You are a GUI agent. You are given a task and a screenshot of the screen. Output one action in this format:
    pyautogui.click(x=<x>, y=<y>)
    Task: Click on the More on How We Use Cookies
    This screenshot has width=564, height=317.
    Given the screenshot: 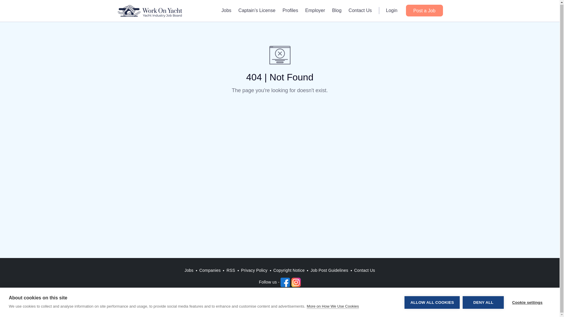 What is the action you would take?
    pyautogui.click(x=333, y=306)
    